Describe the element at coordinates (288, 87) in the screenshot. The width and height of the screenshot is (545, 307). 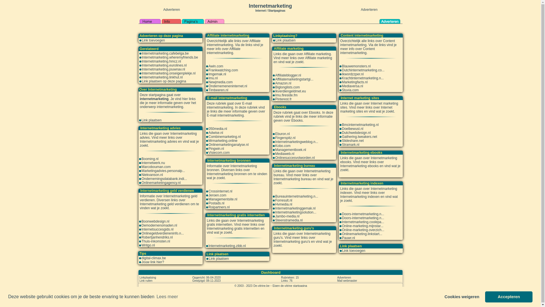
I see `Biglonglists.com` at that location.